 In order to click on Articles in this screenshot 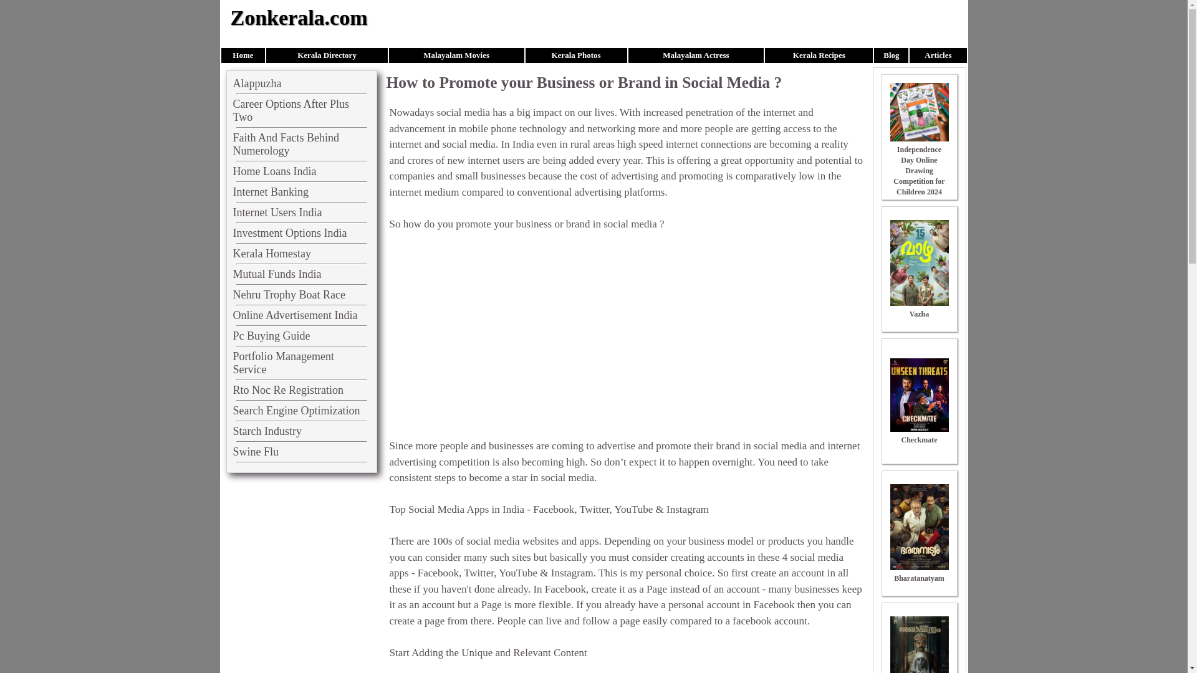, I will do `click(938, 55)`.